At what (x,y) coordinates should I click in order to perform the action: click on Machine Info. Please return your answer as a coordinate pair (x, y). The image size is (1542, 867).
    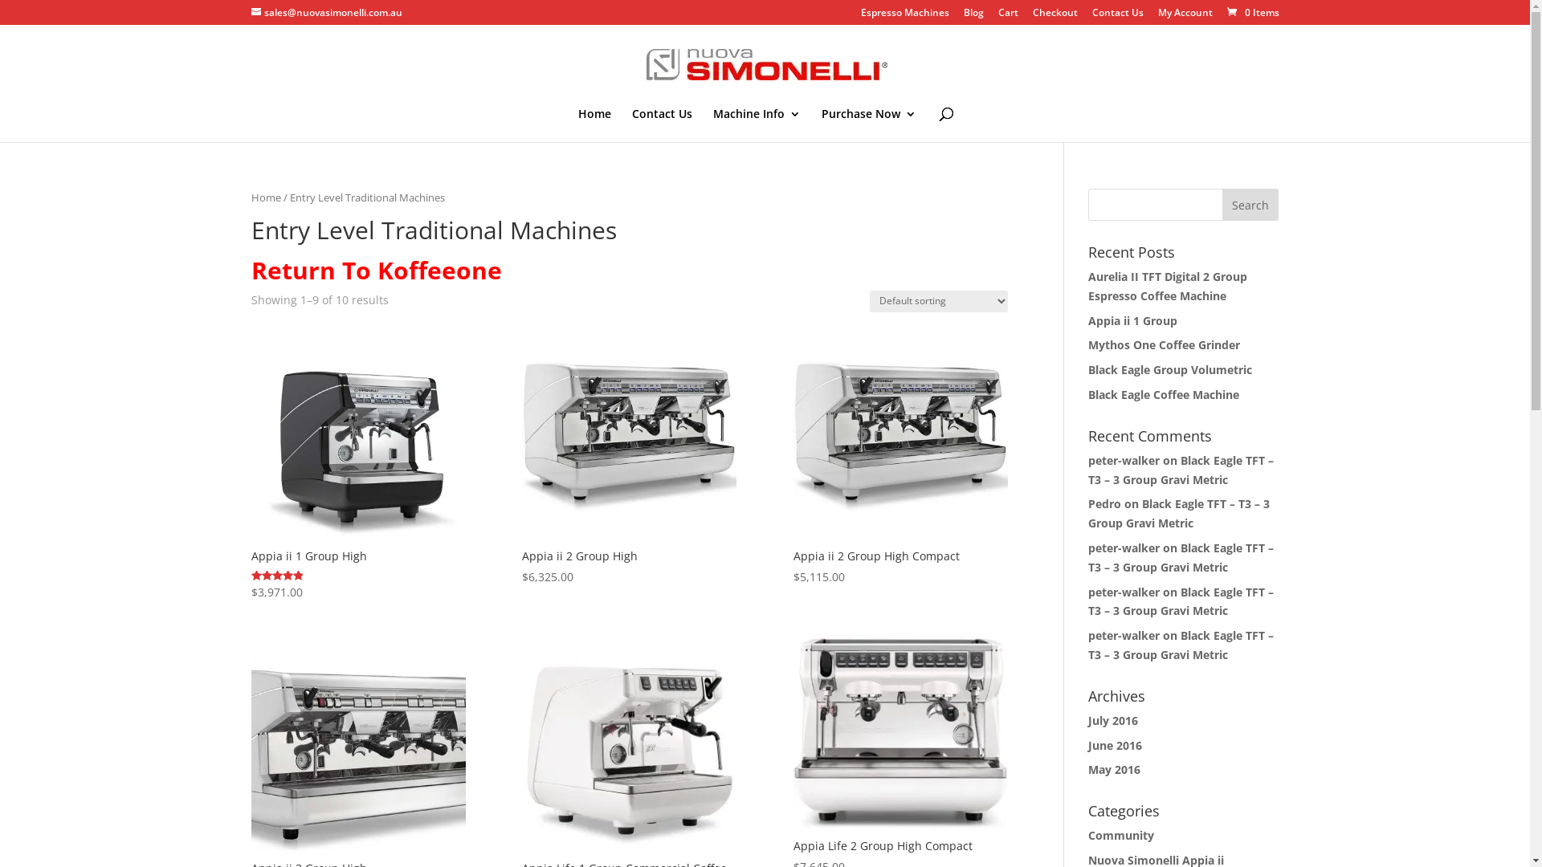
    Looking at the image, I should click on (757, 125).